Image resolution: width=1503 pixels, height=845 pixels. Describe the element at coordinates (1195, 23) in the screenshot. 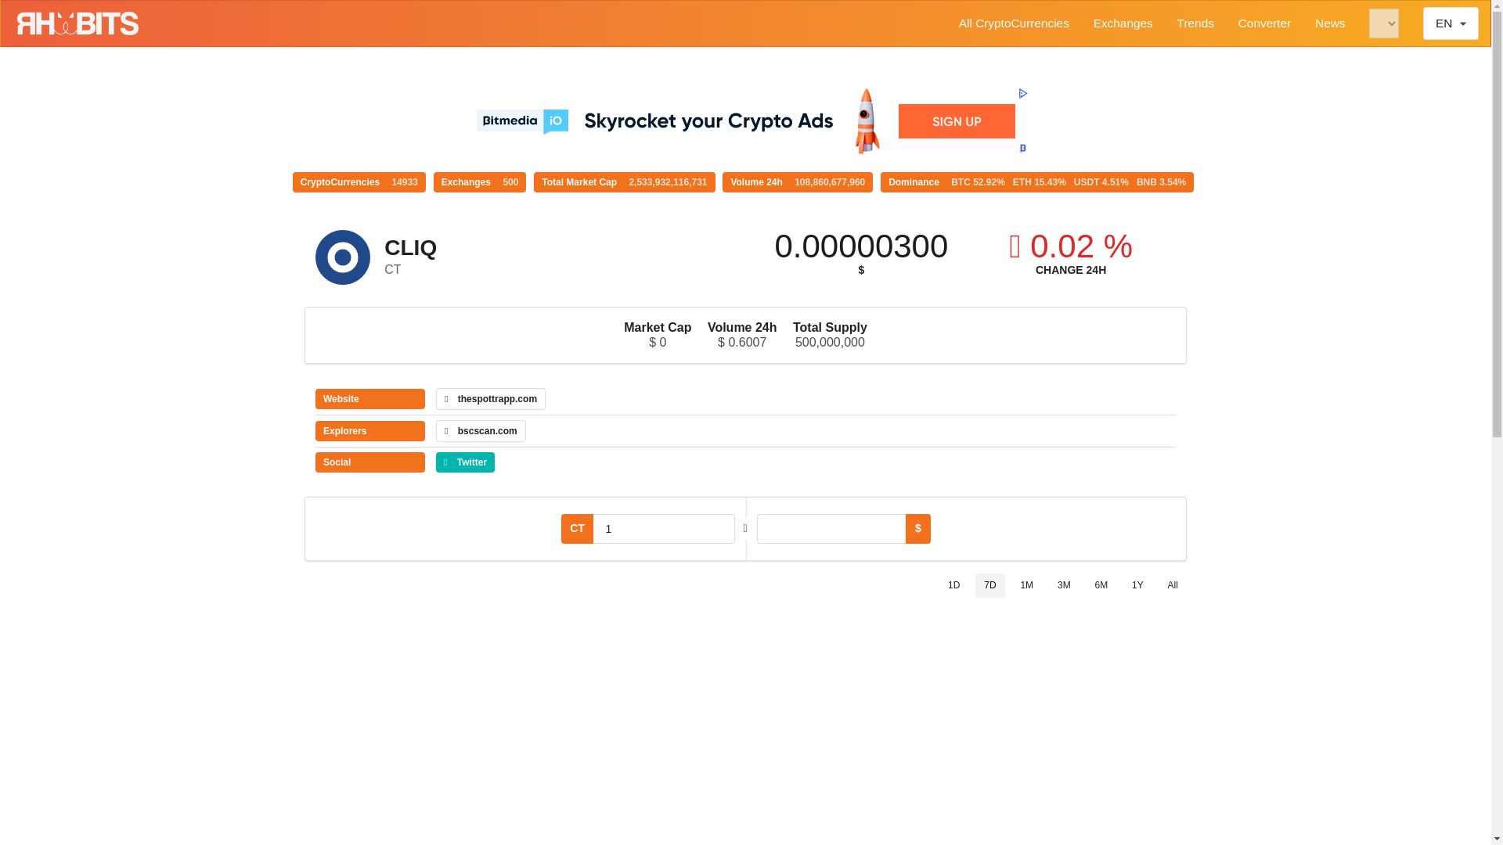

I see `Trends` at that location.